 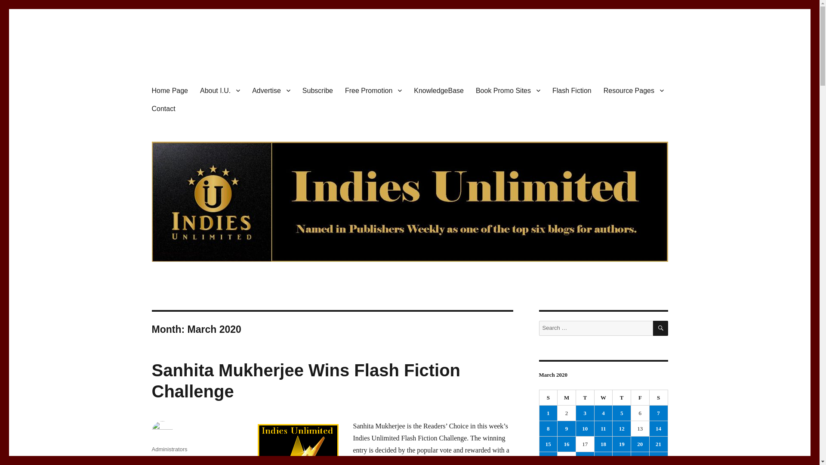 What do you see at coordinates (198, 65) in the screenshot?
I see `Indies Unlimited` at bounding box center [198, 65].